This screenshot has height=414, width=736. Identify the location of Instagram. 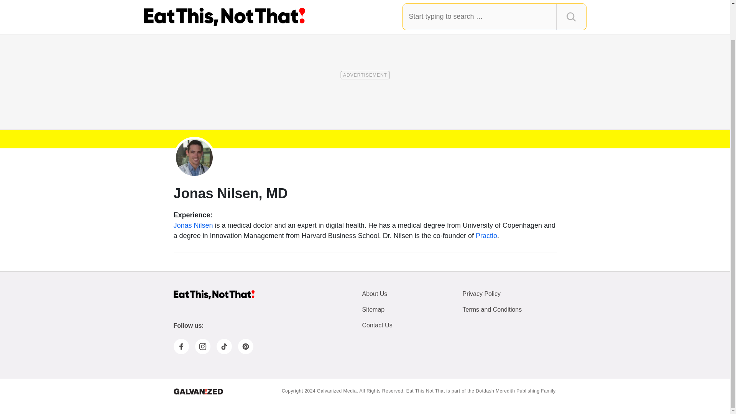
(181, 107).